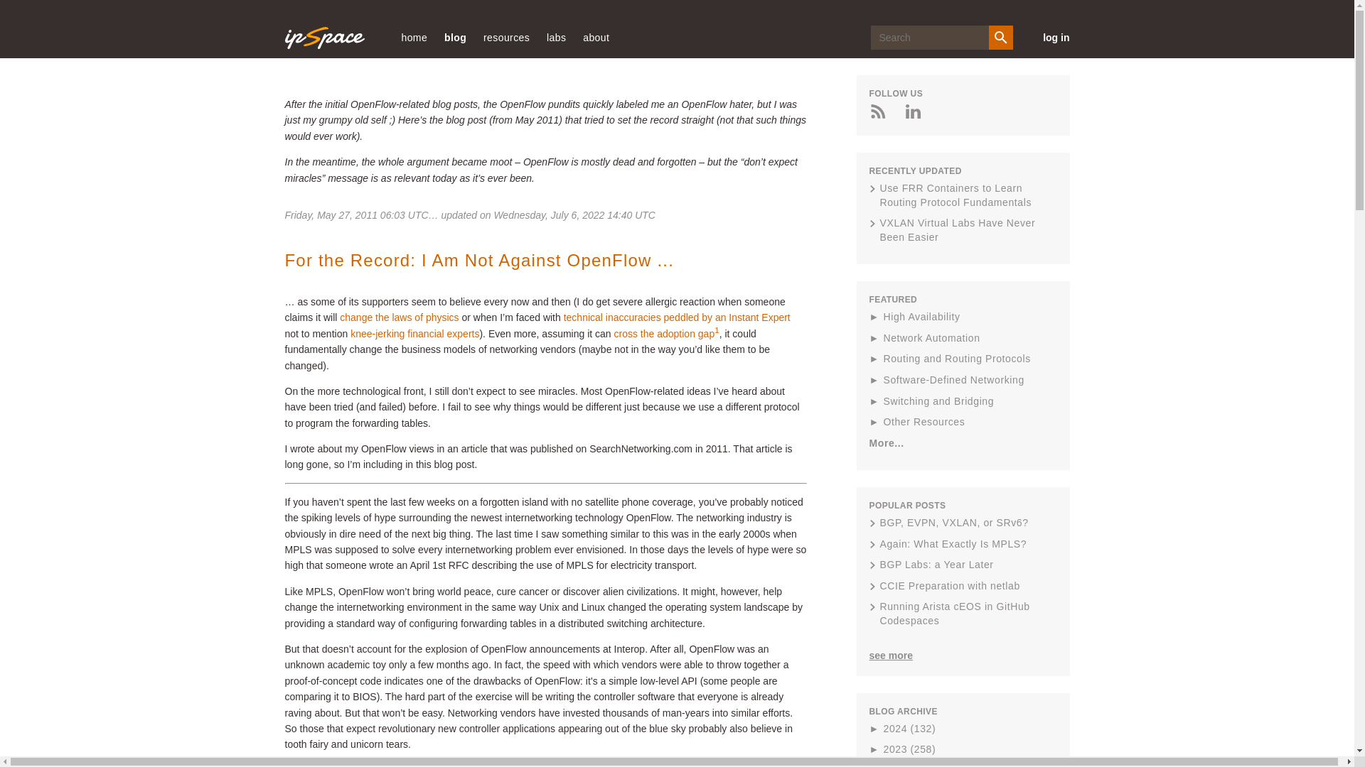  What do you see at coordinates (506, 37) in the screenshot?
I see `resources` at bounding box center [506, 37].